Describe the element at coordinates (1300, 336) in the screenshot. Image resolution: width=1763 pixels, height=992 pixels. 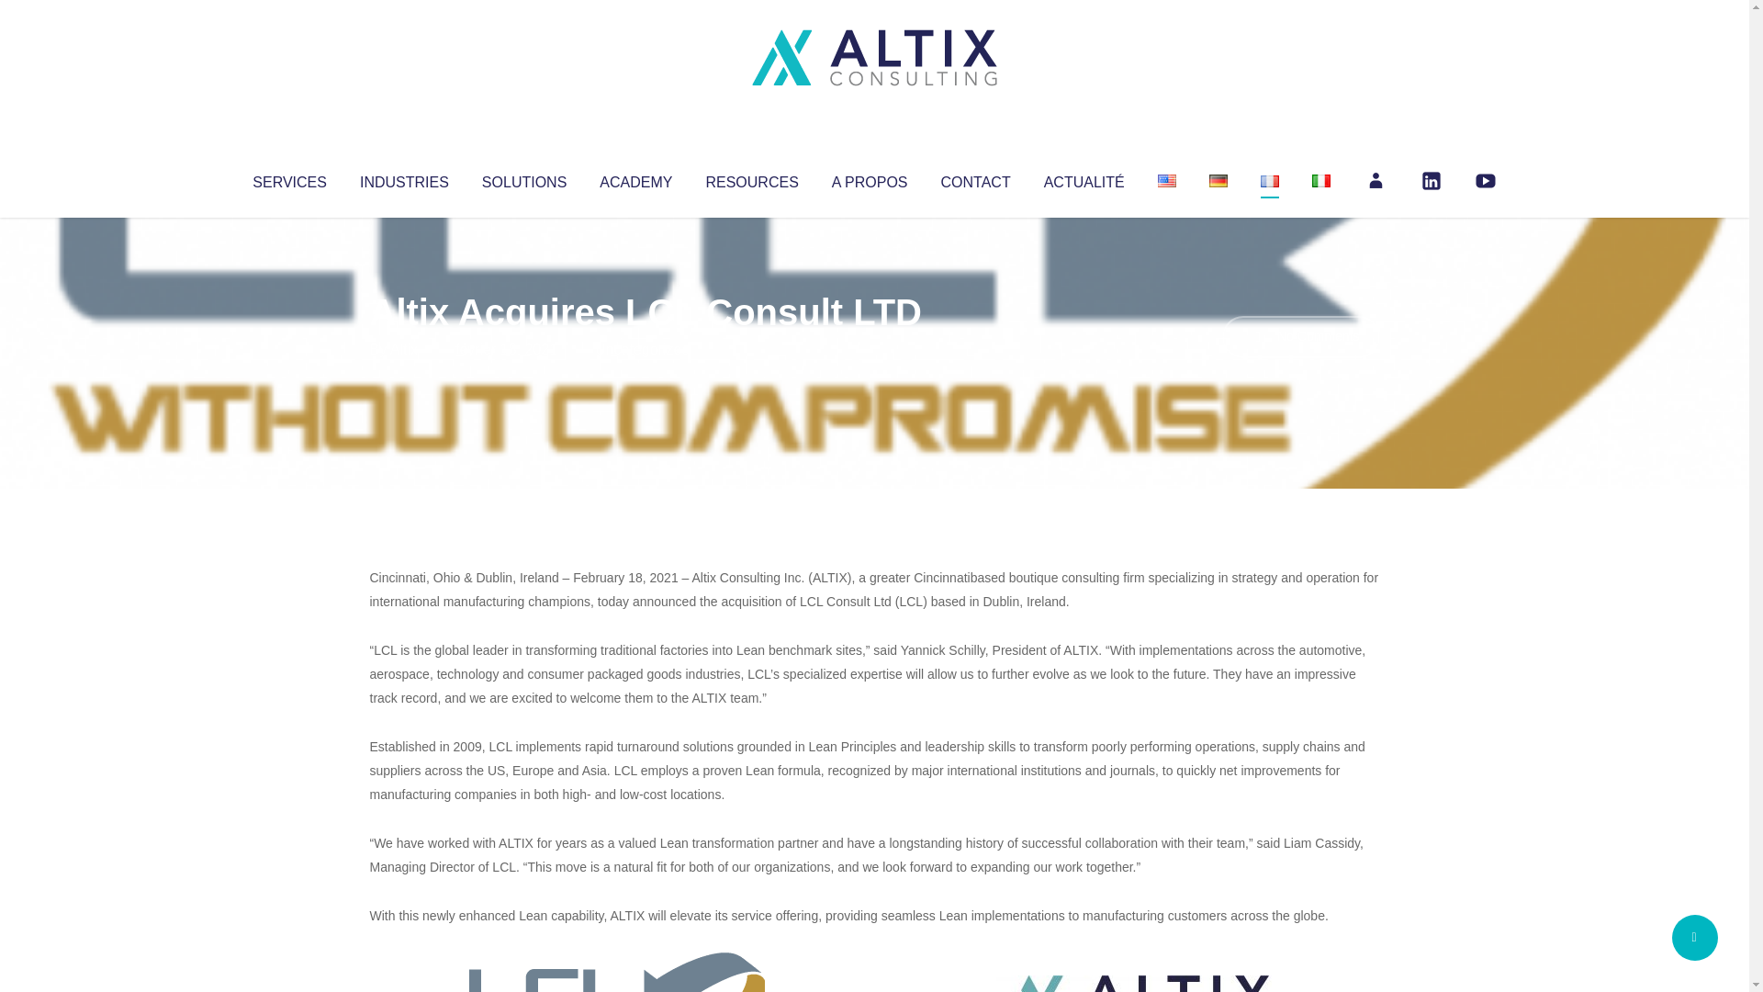
I see `No Comments` at that location.